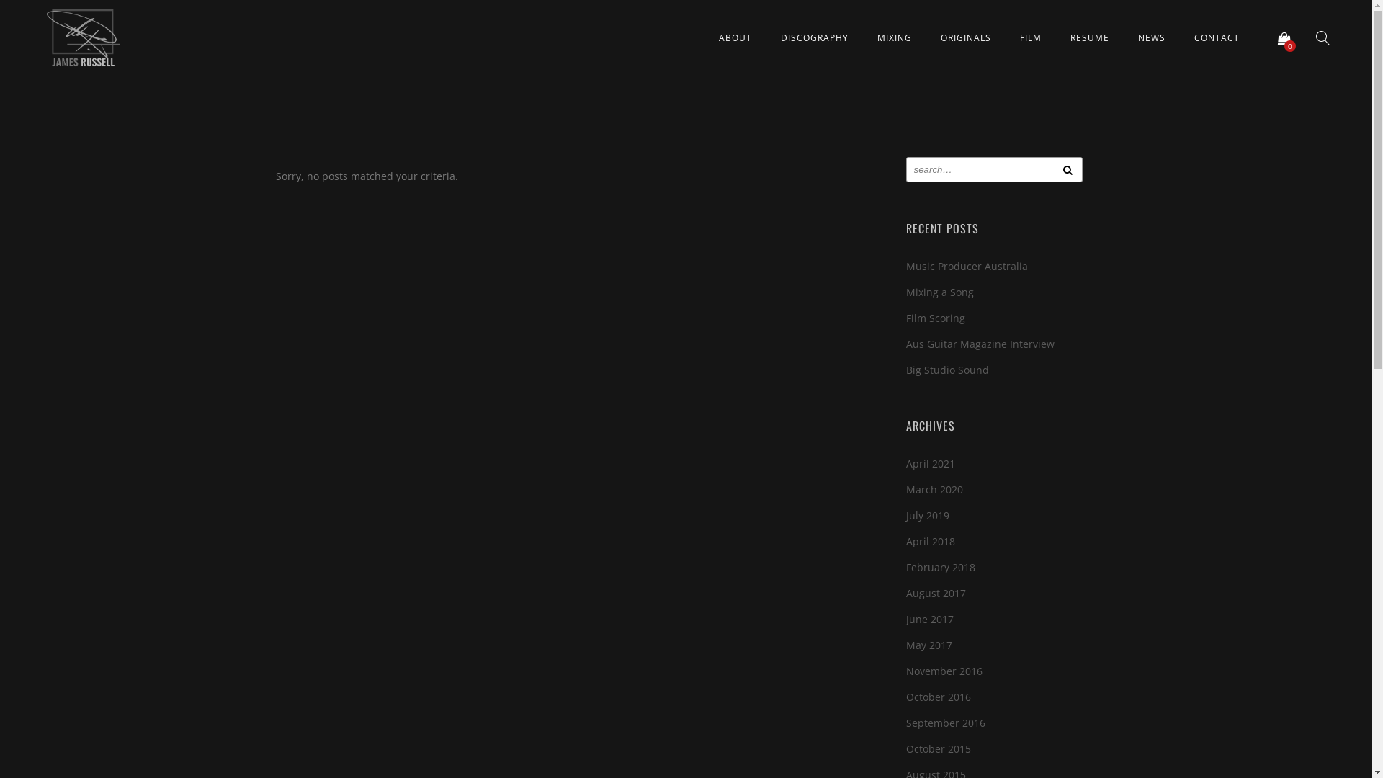 The width and height of the screenshot is (1383, 778). Describe the element at coordinates (929, 645) in the screenshot. I see `May 2017` at that location.